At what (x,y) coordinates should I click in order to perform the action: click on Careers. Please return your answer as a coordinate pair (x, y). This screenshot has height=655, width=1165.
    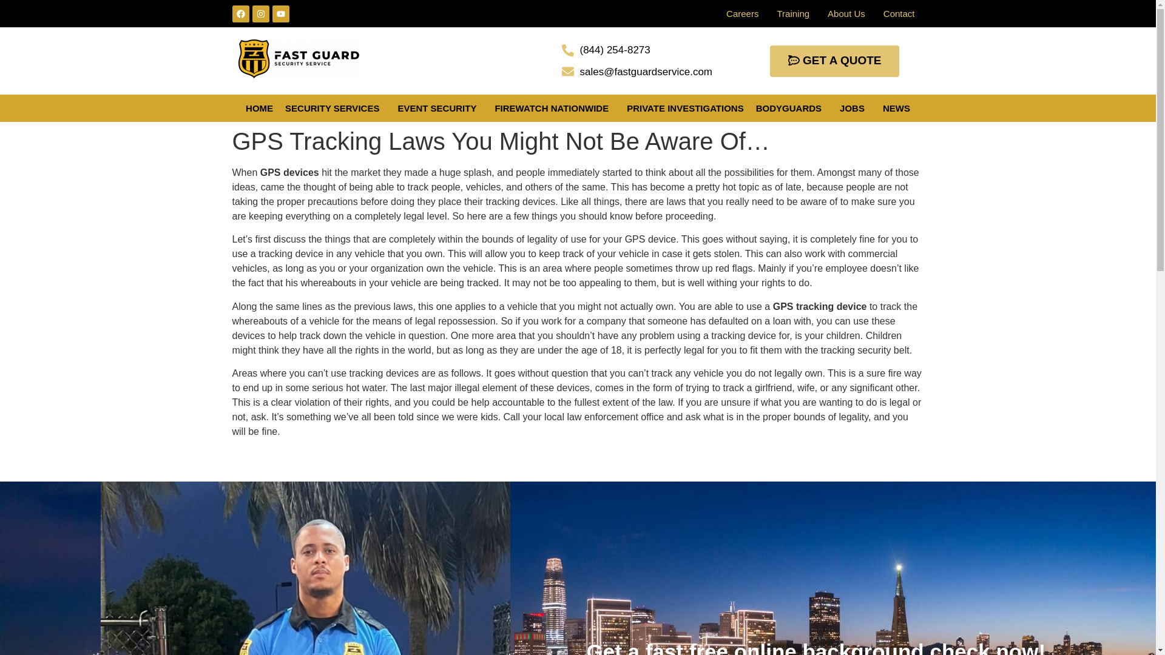
    Looking at the image, I should click on (743, 13).